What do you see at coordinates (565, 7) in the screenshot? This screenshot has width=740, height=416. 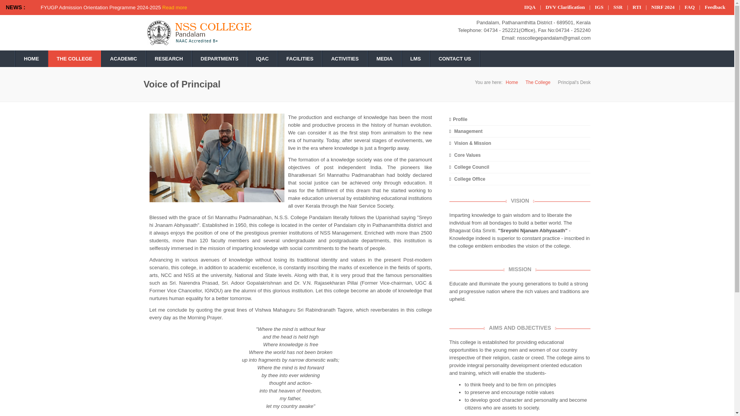 I see `DVV Clarification` at bounding box center [565, 7].